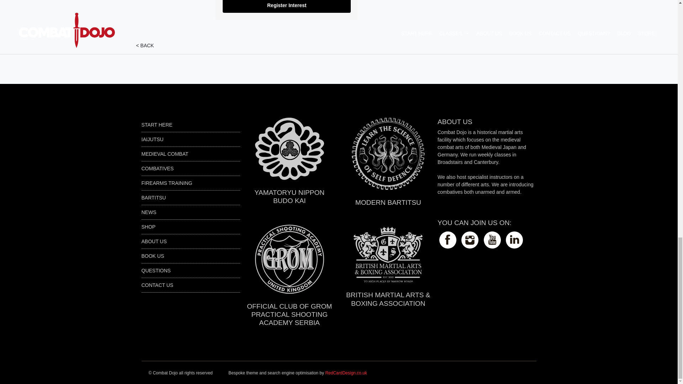 Image resolution: width=683 pixels, height=384 pixels. Describe the element at coordinates (346, 373) in the screenshot. I see `Visit Red Card's website` at that location.